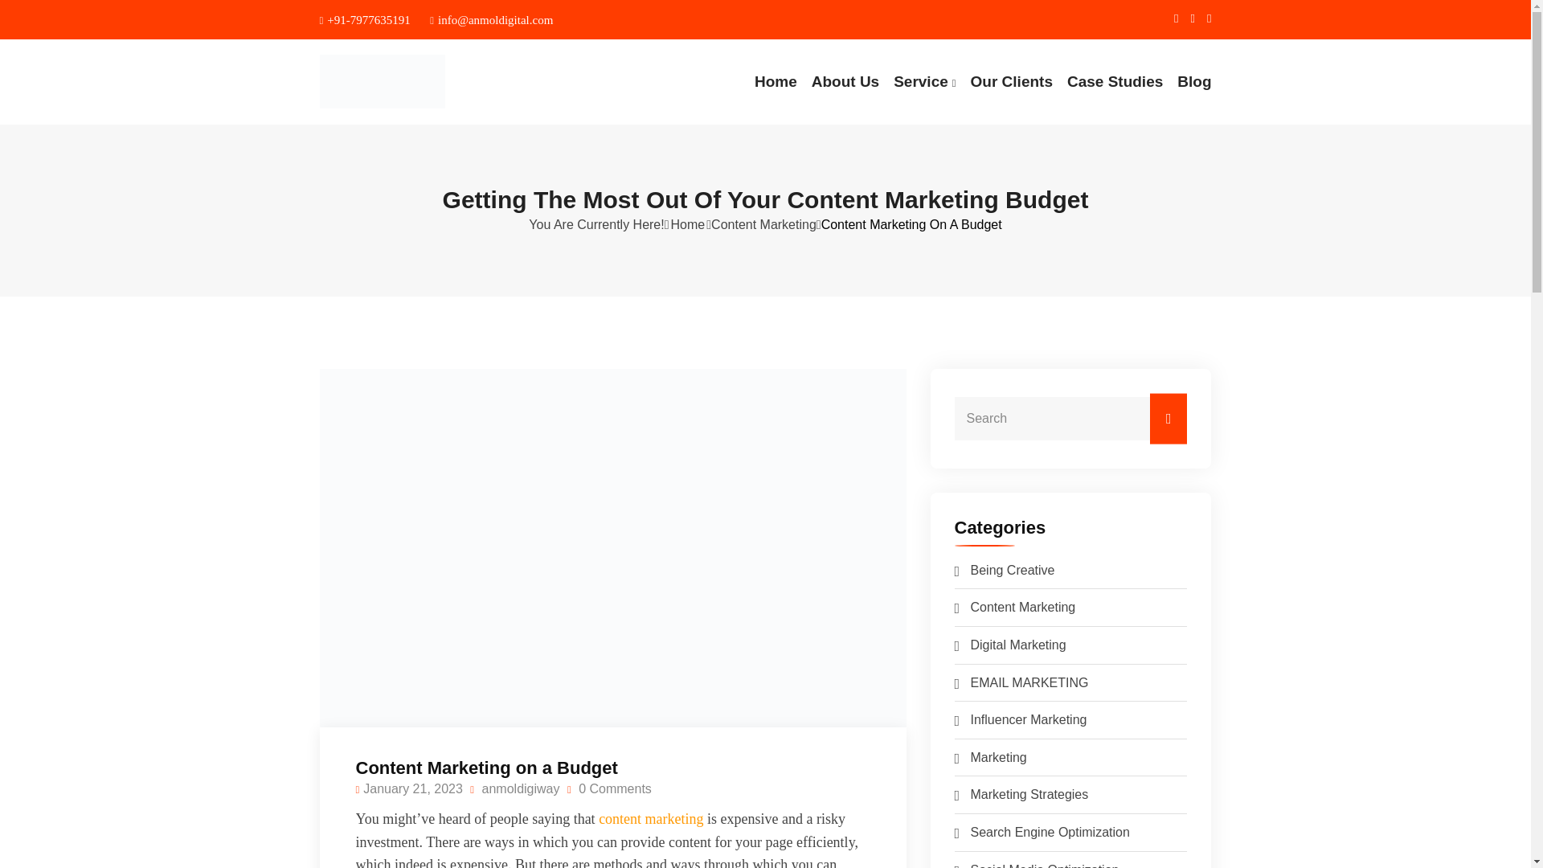  What do you see at coordinates (688, 225) in the screenshot?
I see `Home` at bounding box center [688, 225].